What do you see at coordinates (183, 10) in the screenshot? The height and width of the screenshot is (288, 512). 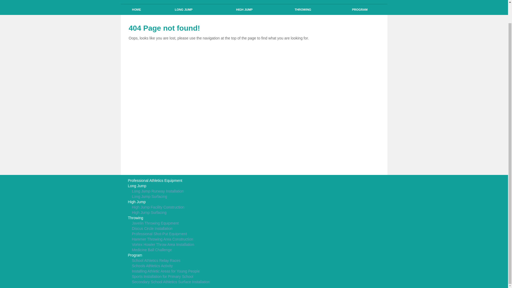 I see `LONG JUMP` at bounding box center [183, 10].